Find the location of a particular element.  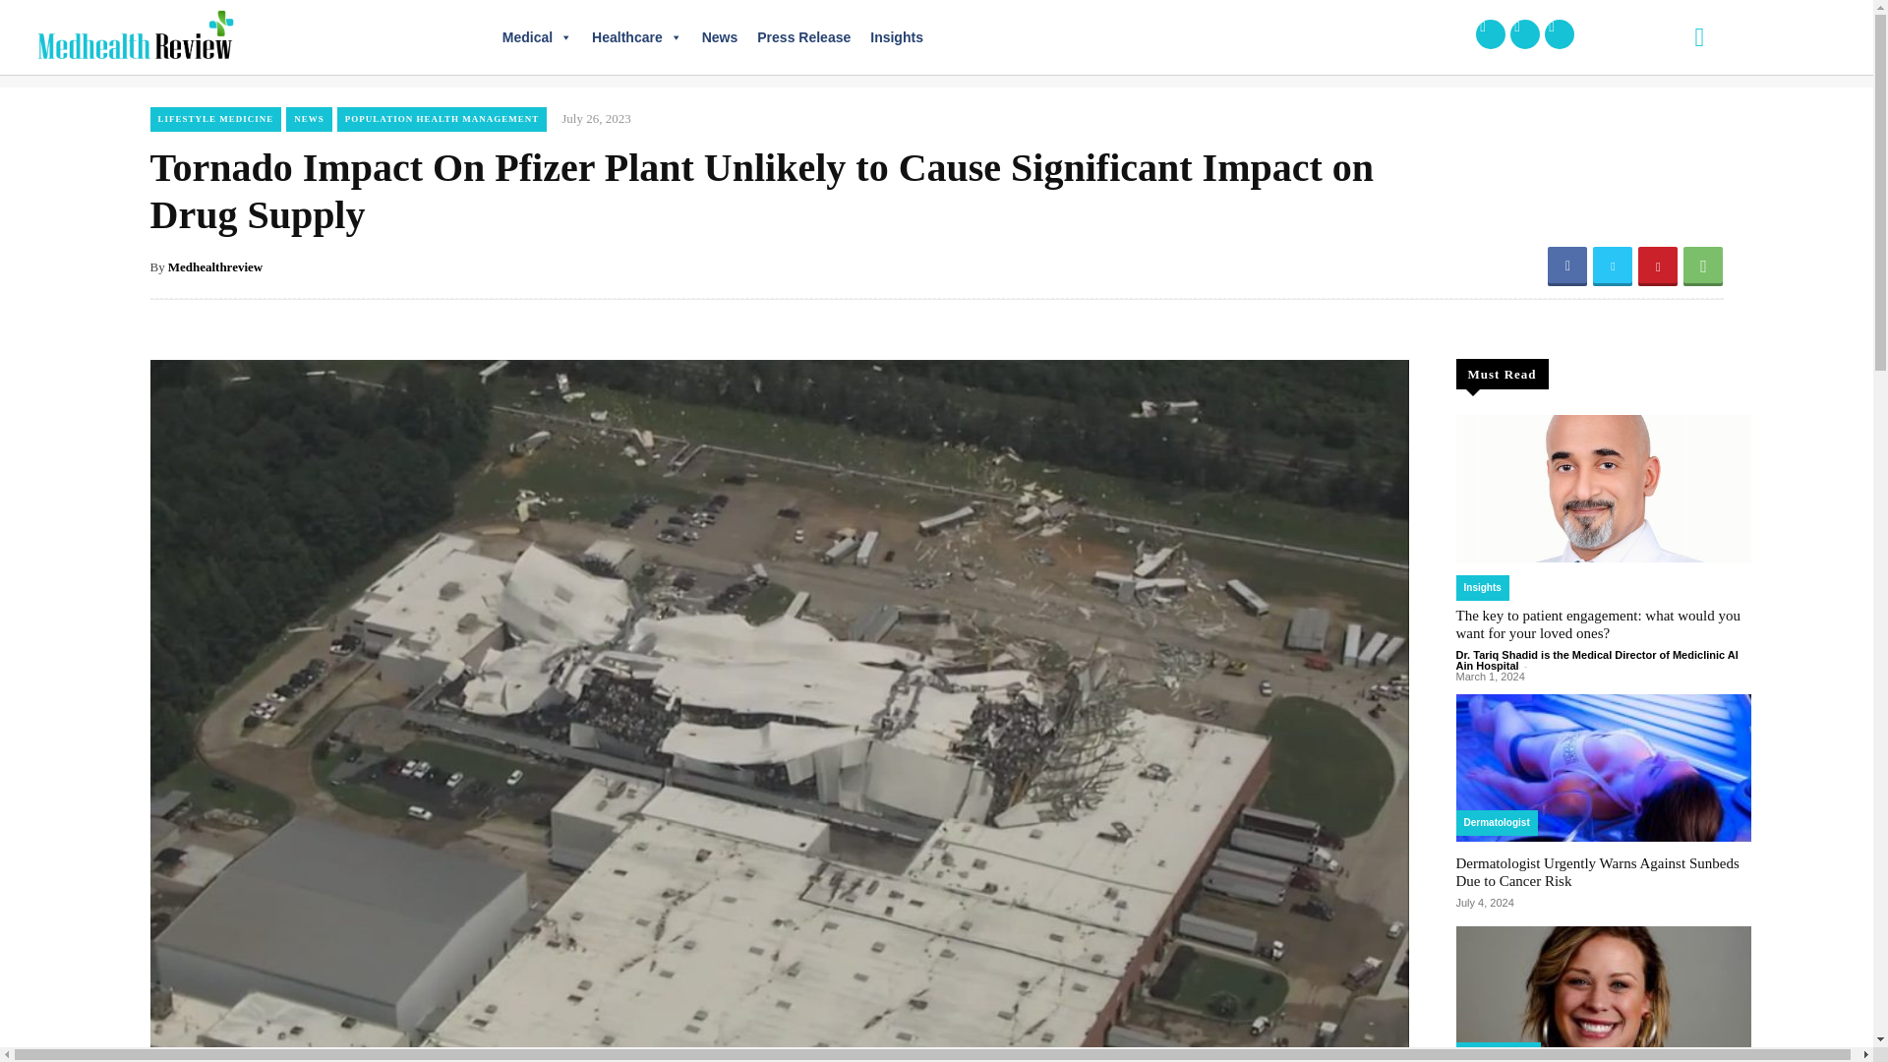

Pinterest is located at coordinates (1658, 265).